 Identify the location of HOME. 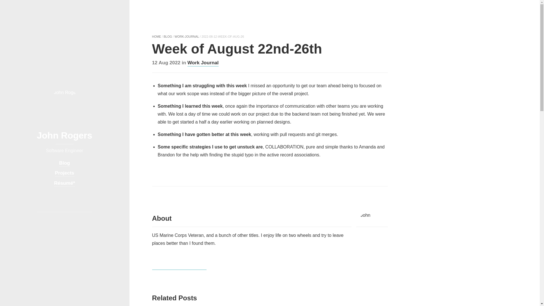
(156, 37).